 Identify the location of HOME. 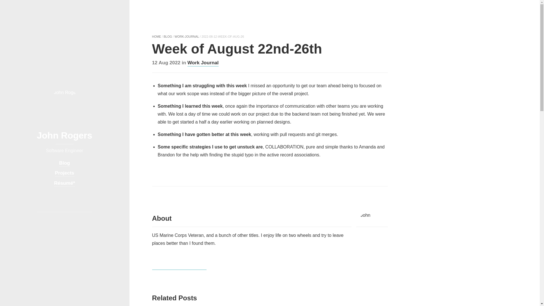
(156, 37).